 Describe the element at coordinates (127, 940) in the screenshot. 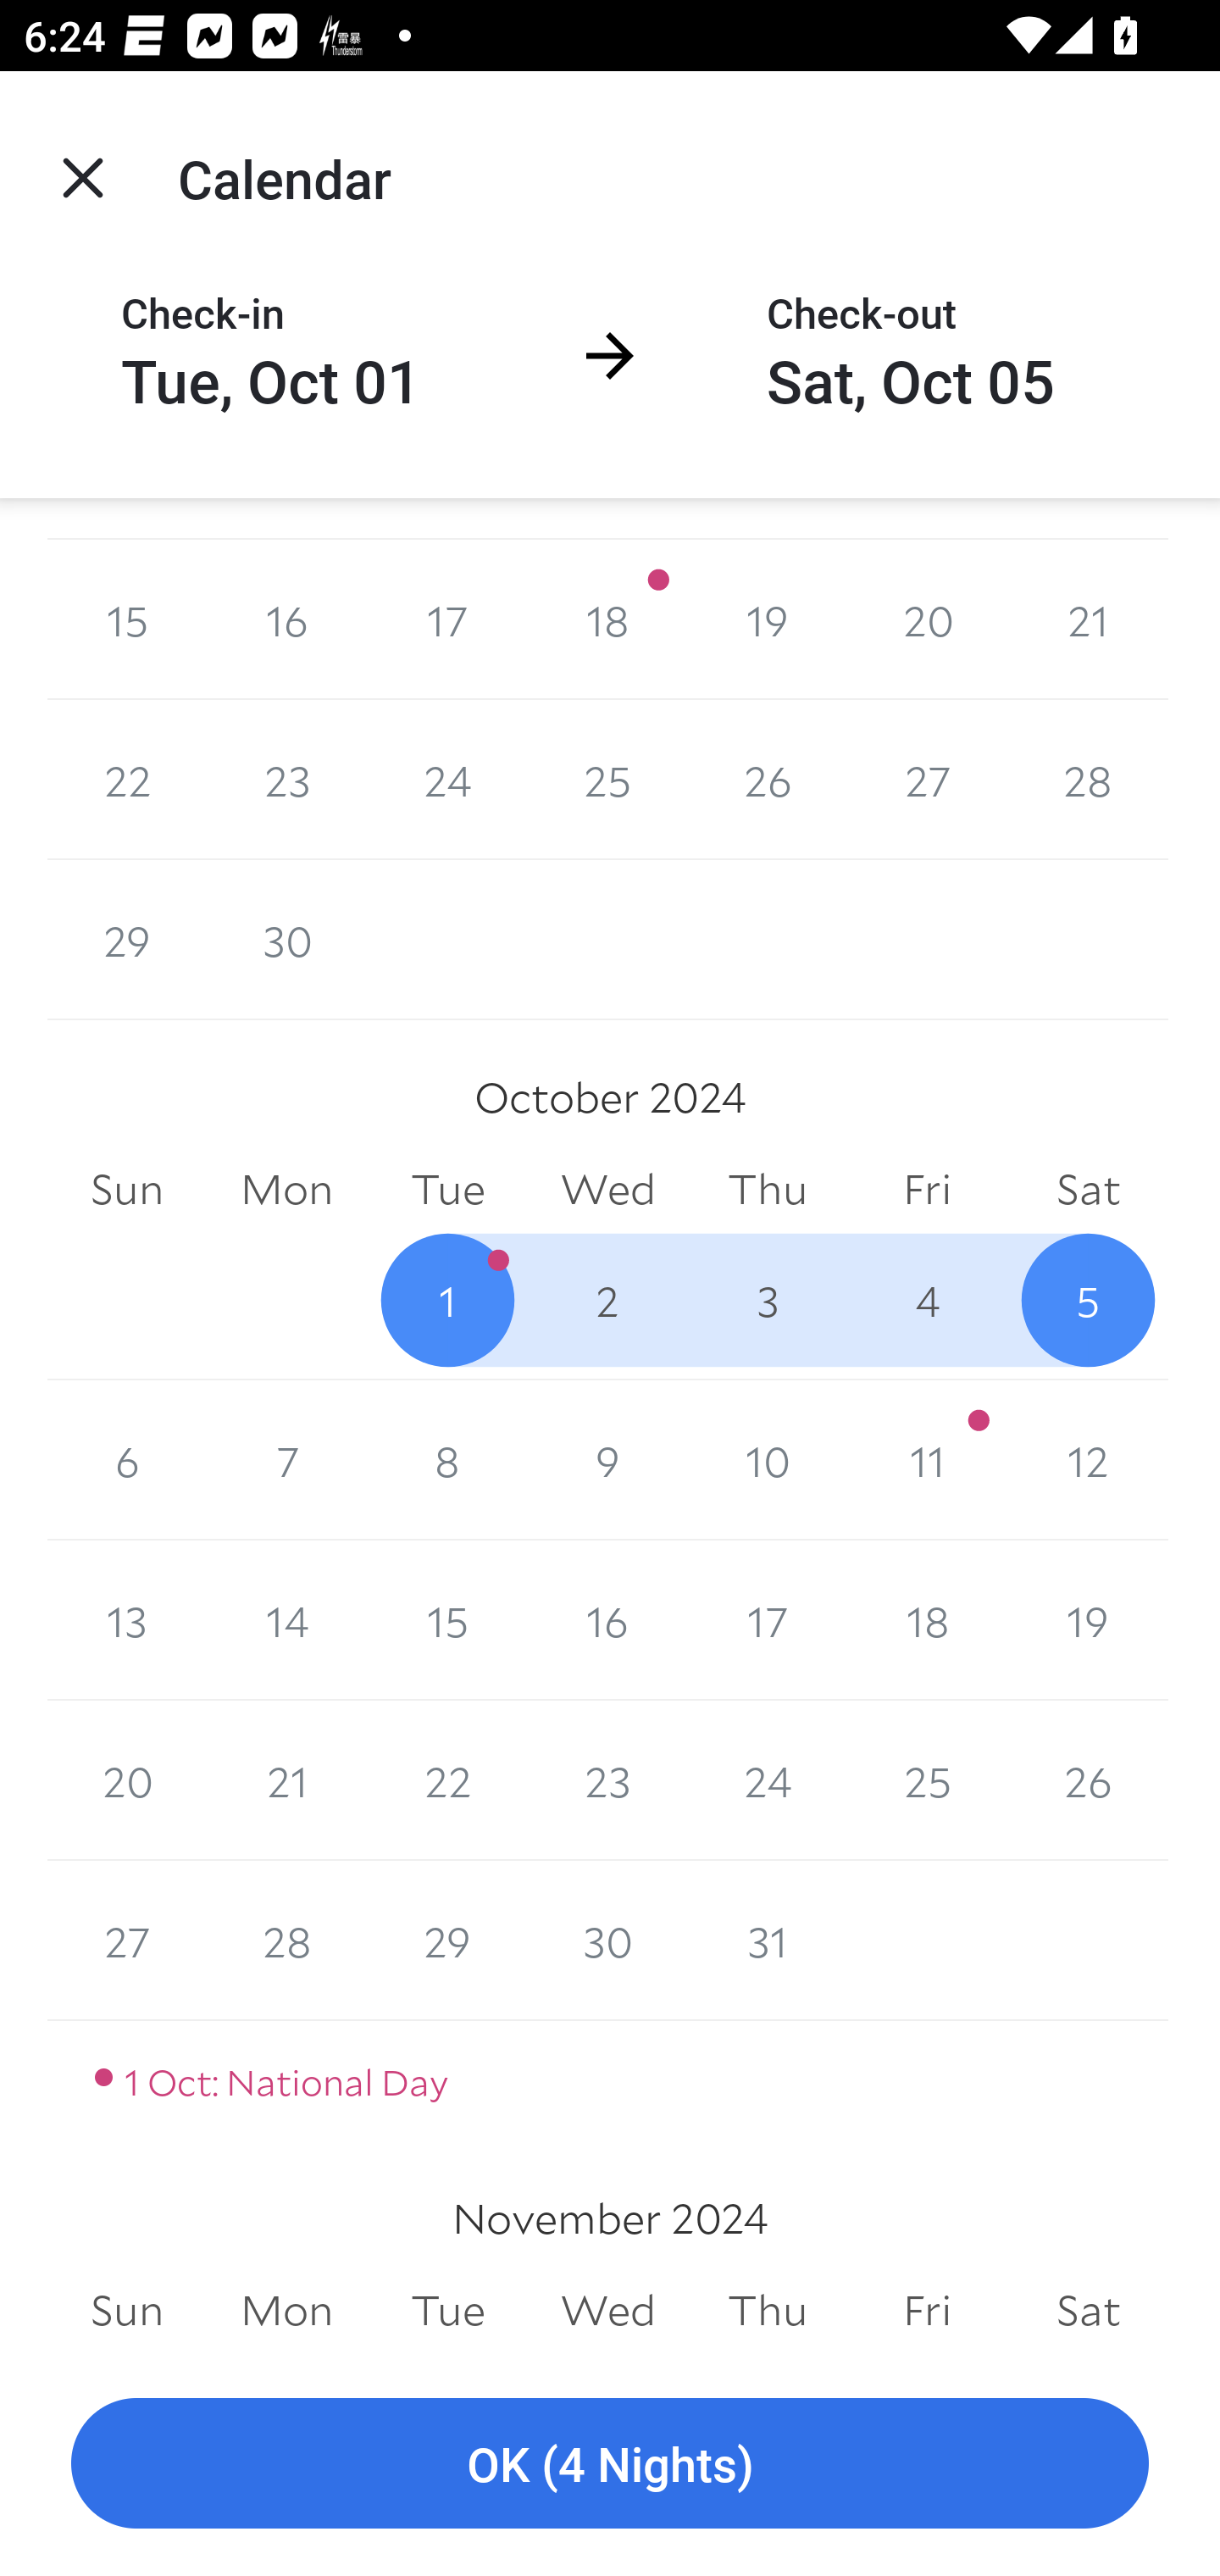

I see `29 29 September 2024` at that location.